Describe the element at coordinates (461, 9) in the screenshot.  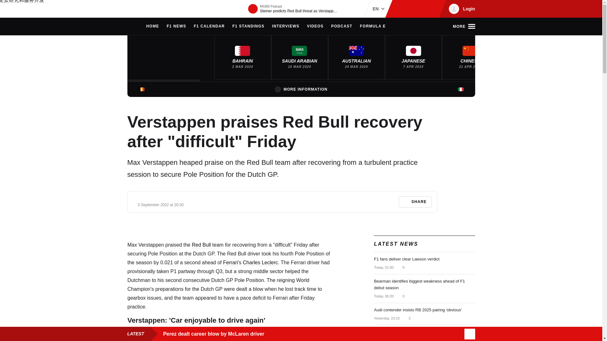
I see `Login` at that location.